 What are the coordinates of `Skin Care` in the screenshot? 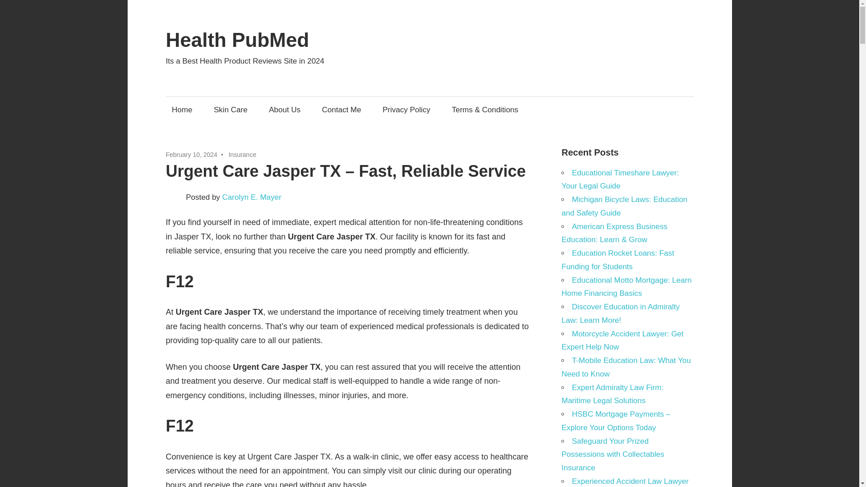 It's located at (230, 110).